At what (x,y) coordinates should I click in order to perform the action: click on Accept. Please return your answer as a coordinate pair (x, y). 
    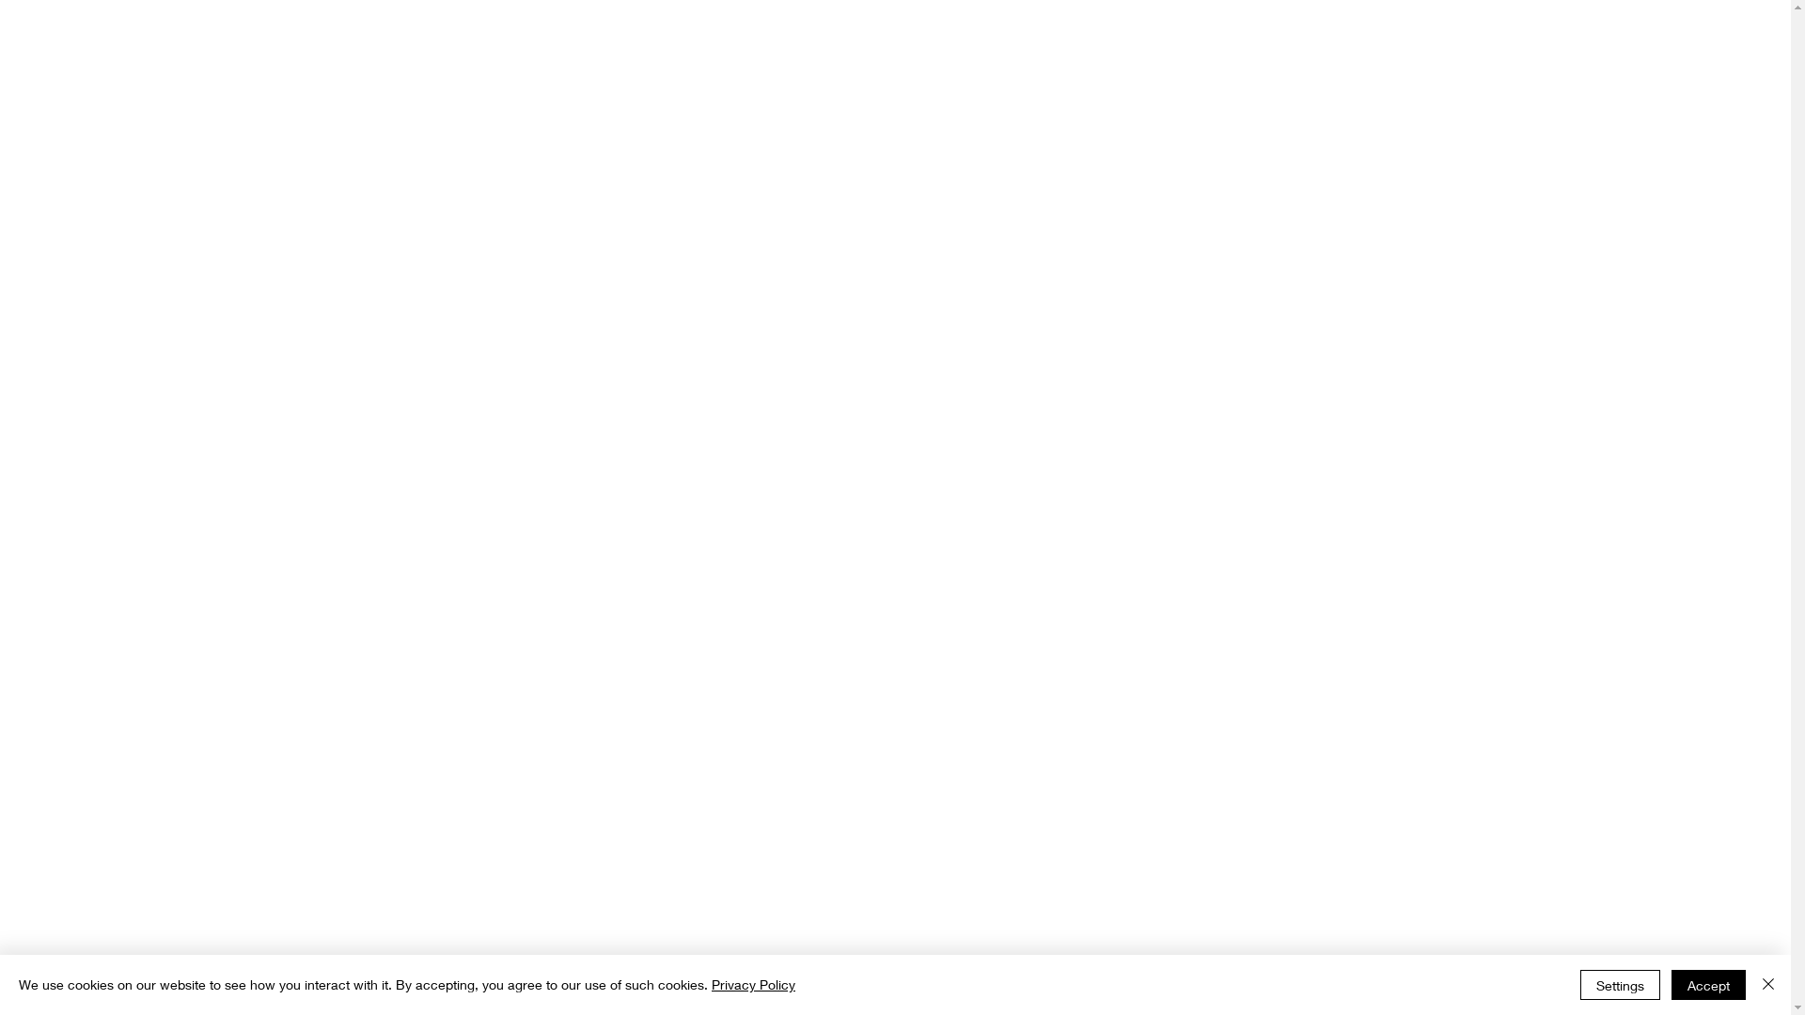
    Looking at the image, I should click on (1709, 985).